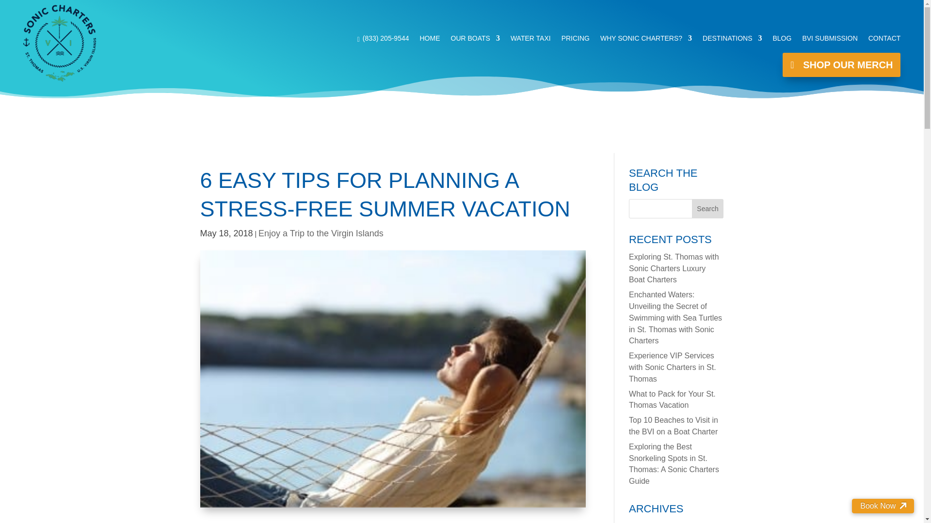 Image resolution: width=931 pixels, height=523 pixels. What do you see at coordinates (575, 41) in the screenshot?
I see `PRICING` at bounding box center [575, 41].